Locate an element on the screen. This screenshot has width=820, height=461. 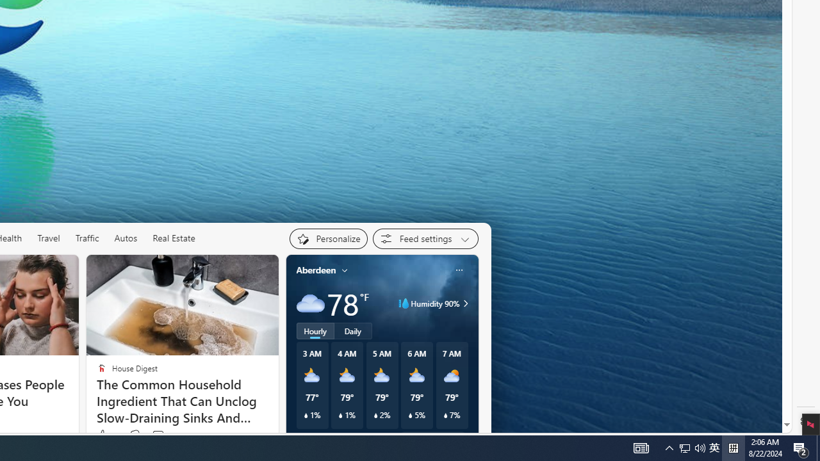
Autos is located at coordinates (126, 238).